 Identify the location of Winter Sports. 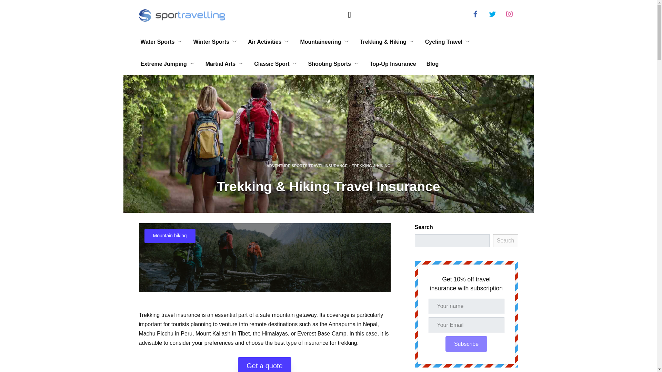
(215, 42).